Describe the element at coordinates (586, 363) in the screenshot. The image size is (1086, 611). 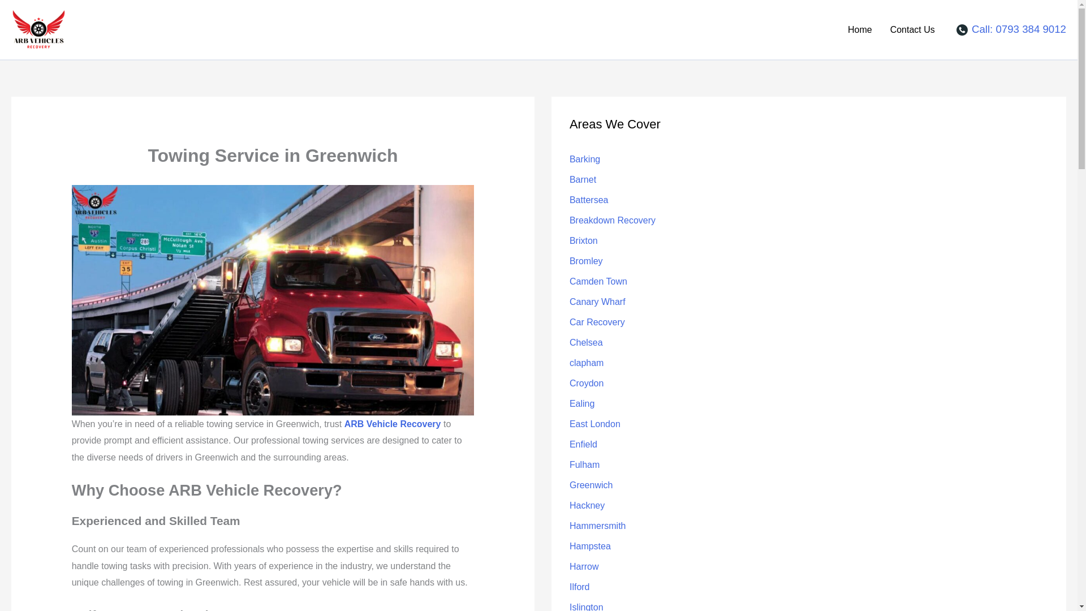
I see `clapham` at that location.